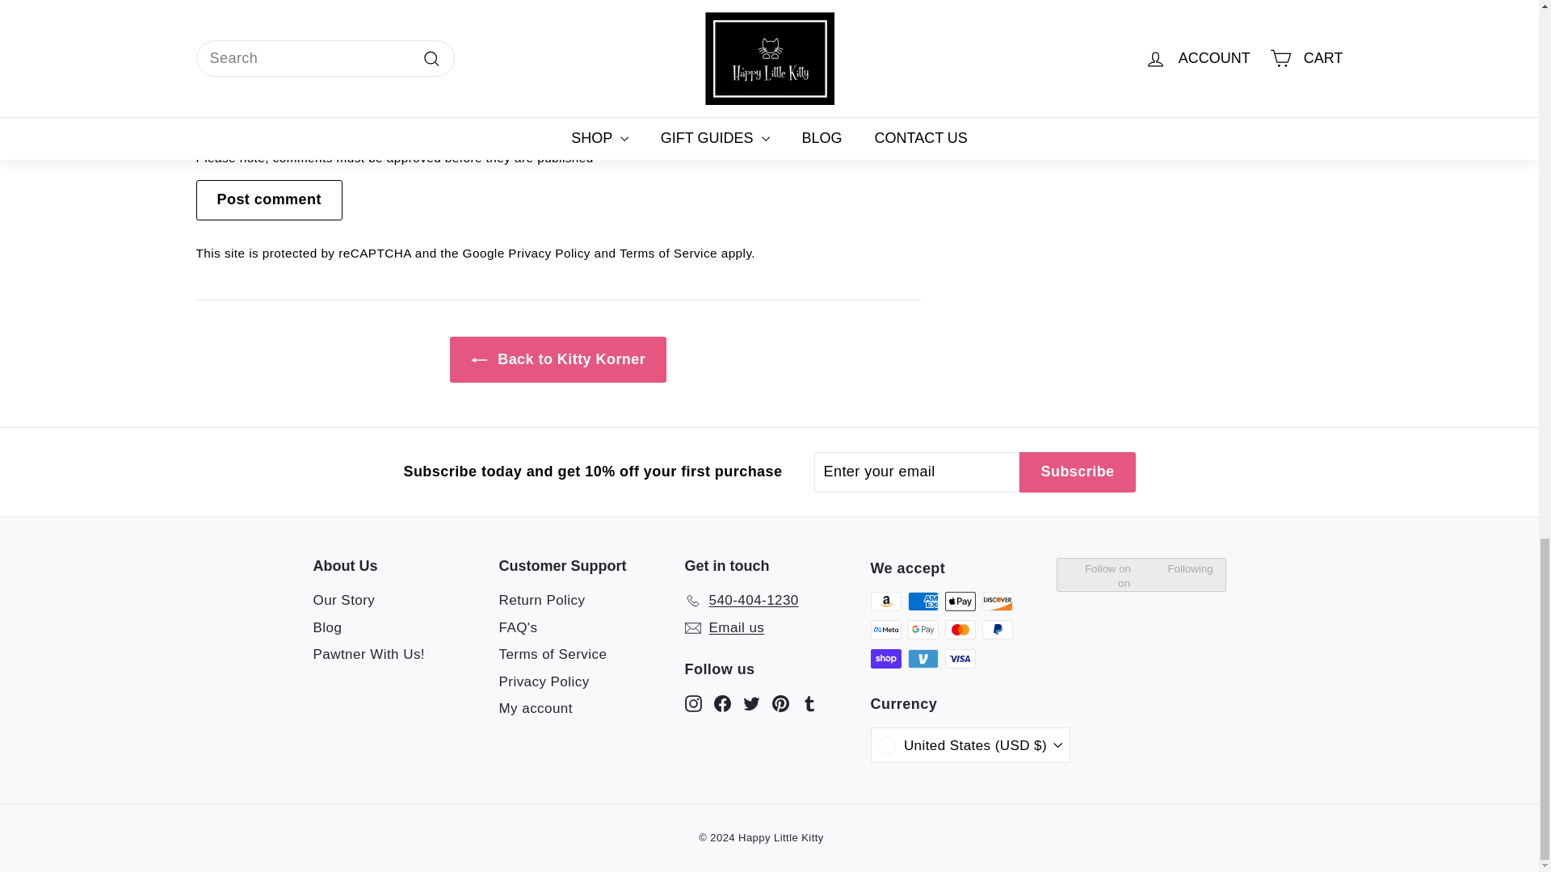  I want to click on American Express, so click(923, 602).